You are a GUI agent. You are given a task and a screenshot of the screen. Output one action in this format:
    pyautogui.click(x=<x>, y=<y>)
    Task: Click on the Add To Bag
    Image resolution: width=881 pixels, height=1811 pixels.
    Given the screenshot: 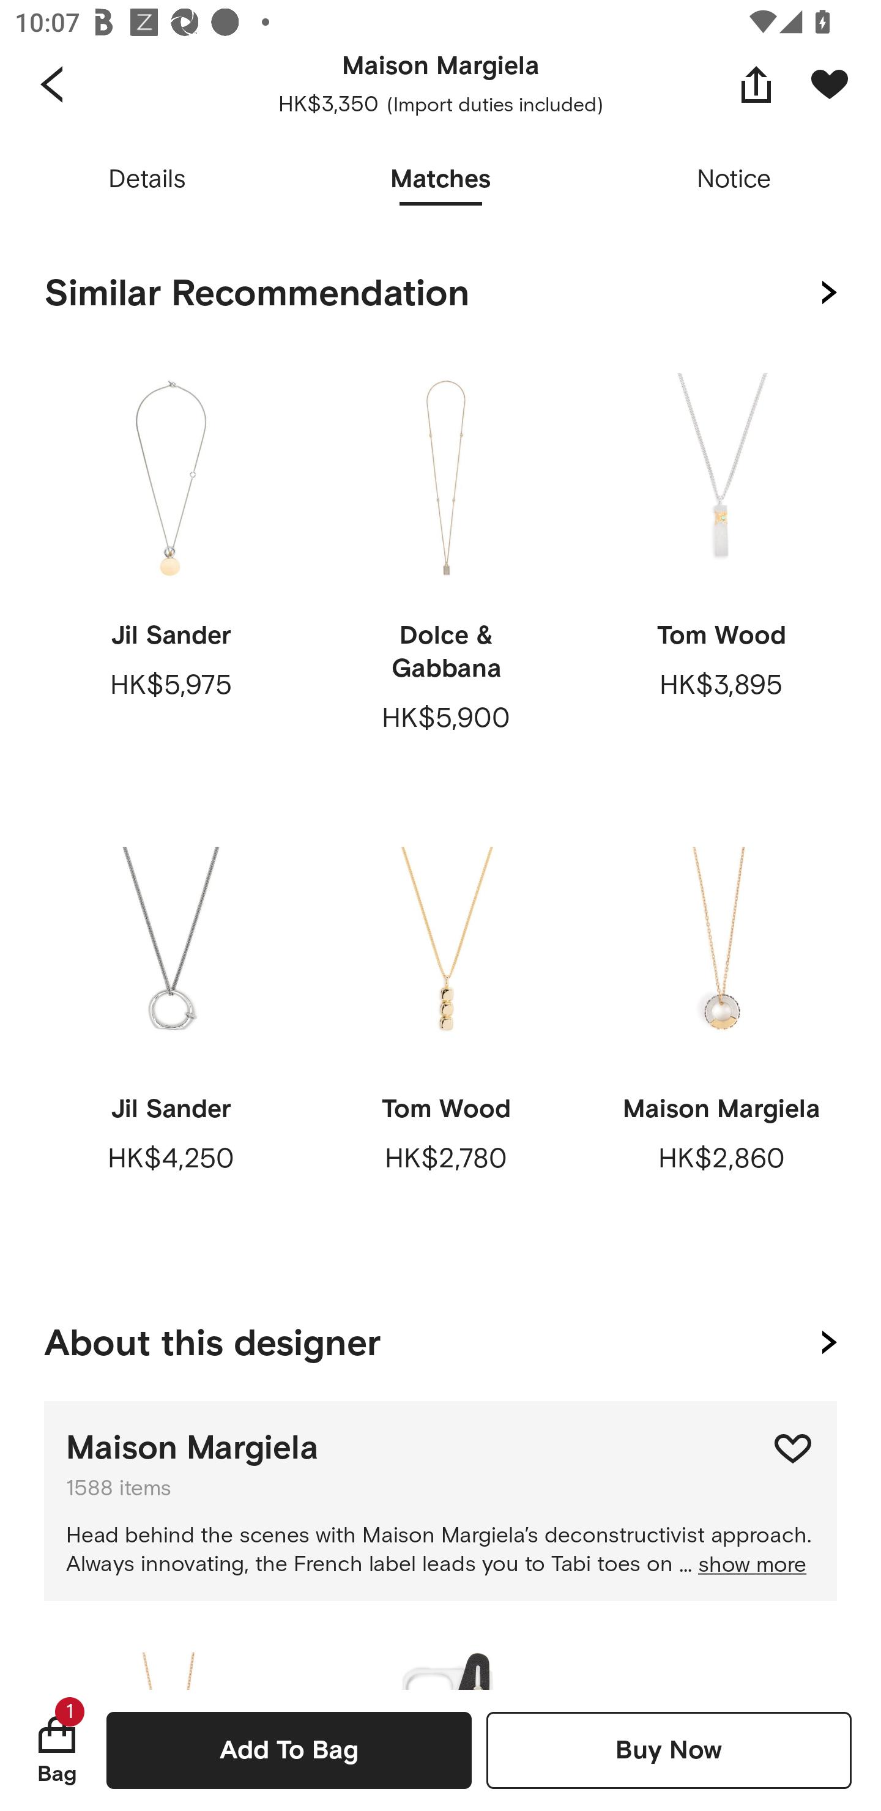 What is the action you would take?
    pyautogui.click(x=289, y=1750)
    